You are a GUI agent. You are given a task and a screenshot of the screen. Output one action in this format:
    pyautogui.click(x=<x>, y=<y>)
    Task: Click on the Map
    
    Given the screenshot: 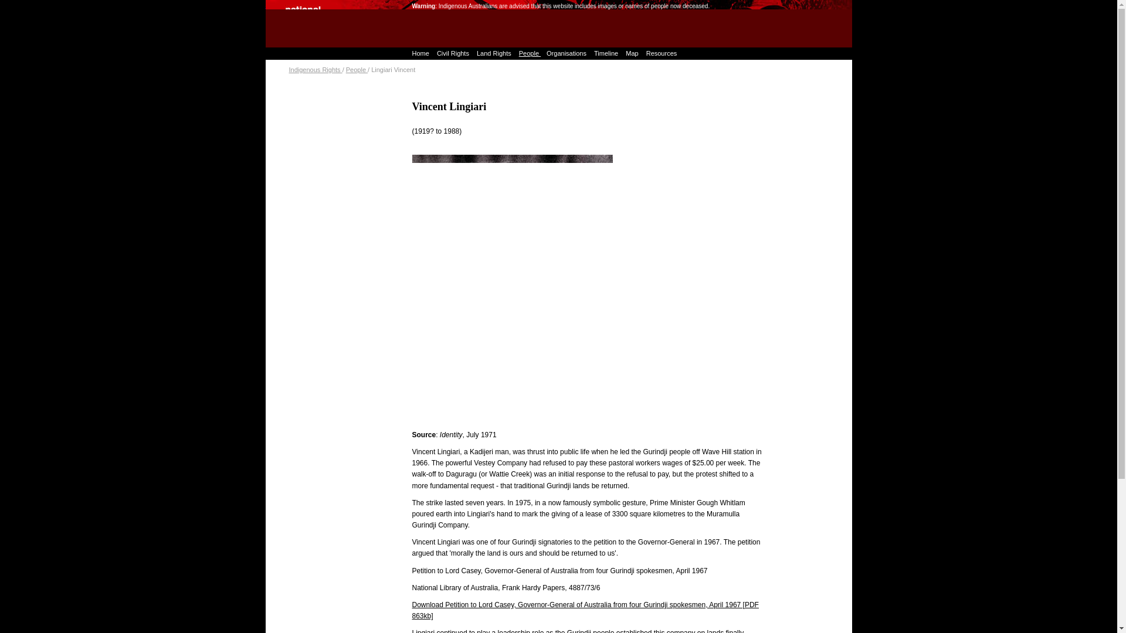 What is the action you would take?
    pyautogui.click(x=630, y=53)
    